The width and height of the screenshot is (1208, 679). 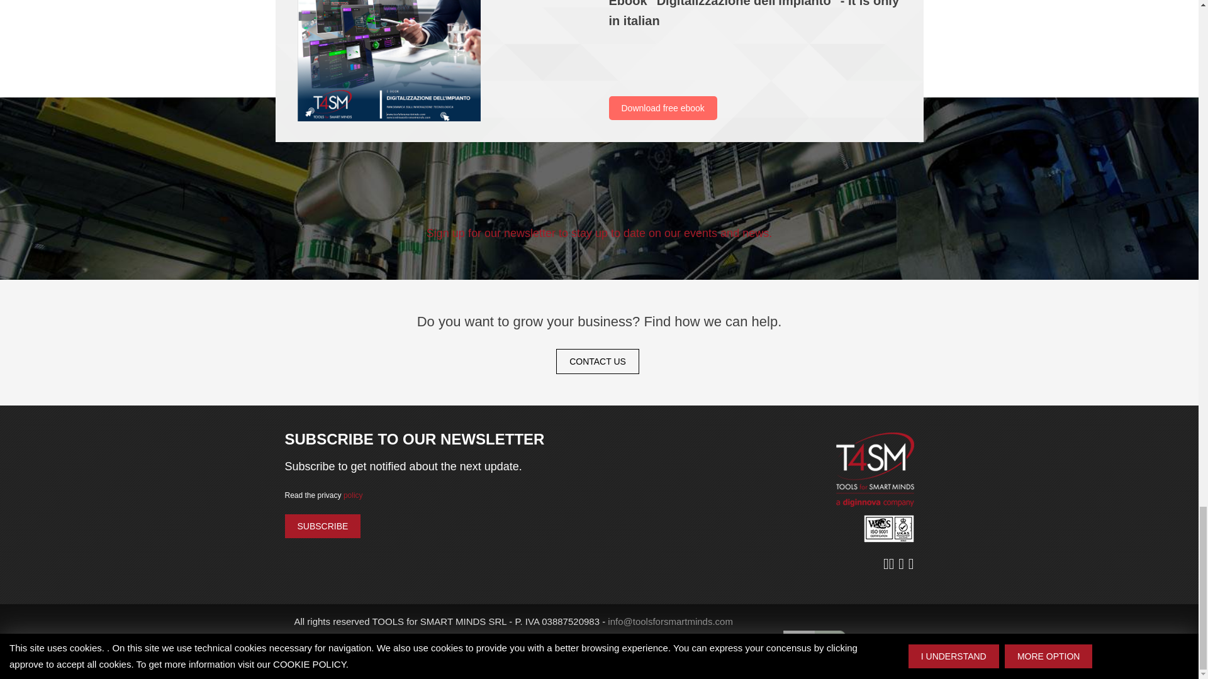 I want to click on Free ebook of Industry 4.0 - only in italian, so click(x=388, y=60).